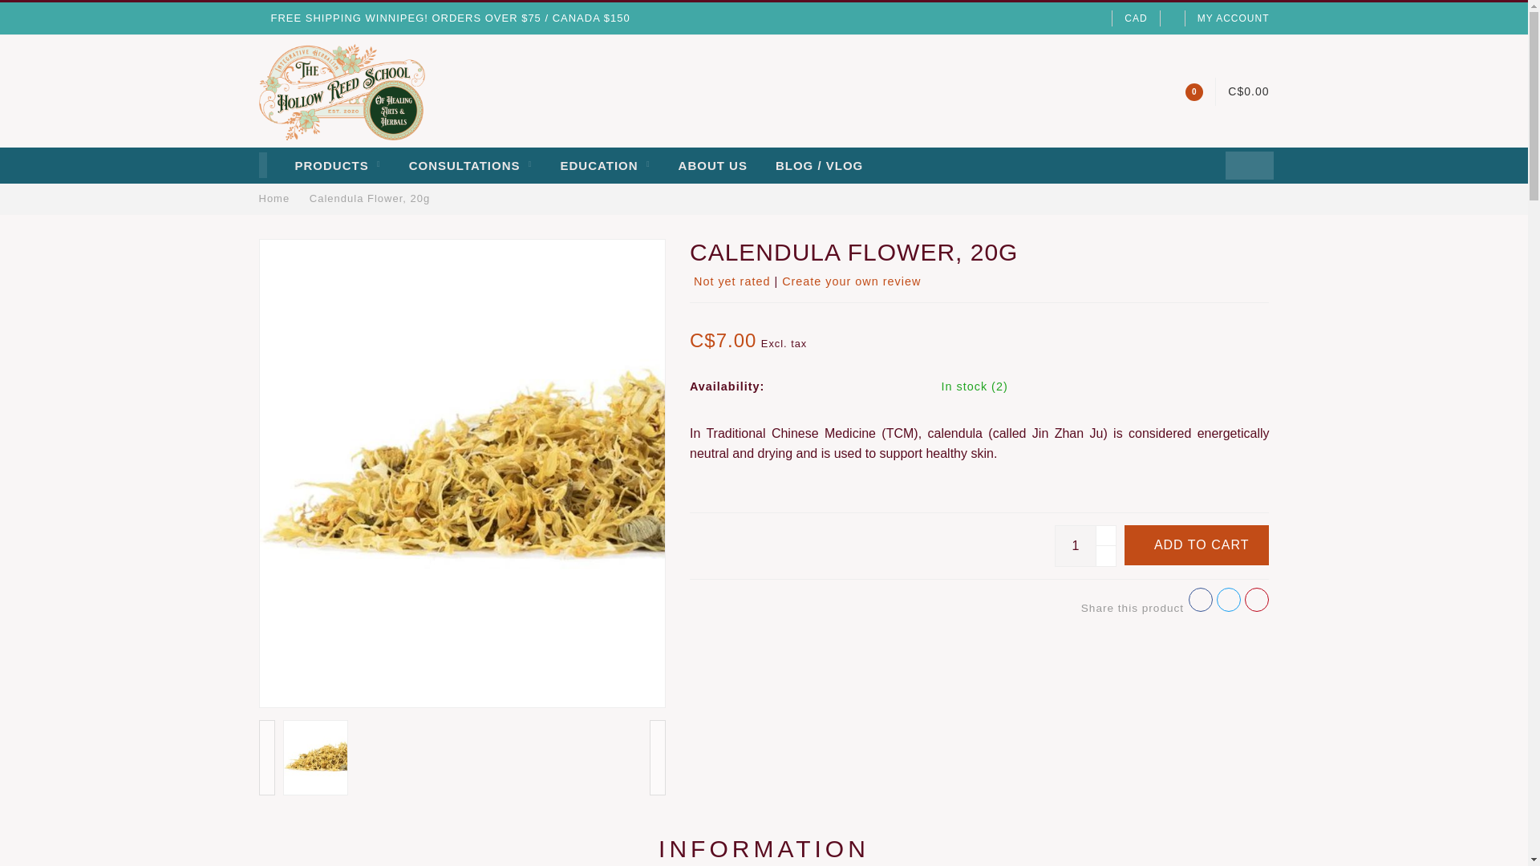  Describe the element at coordinates (1084, 545) in the screenshot. I see `1` at that location.